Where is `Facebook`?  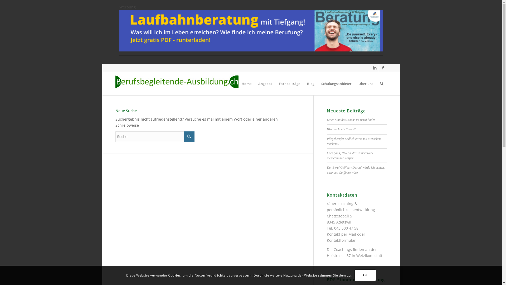 Facebook is located at coordinates (383, 68).